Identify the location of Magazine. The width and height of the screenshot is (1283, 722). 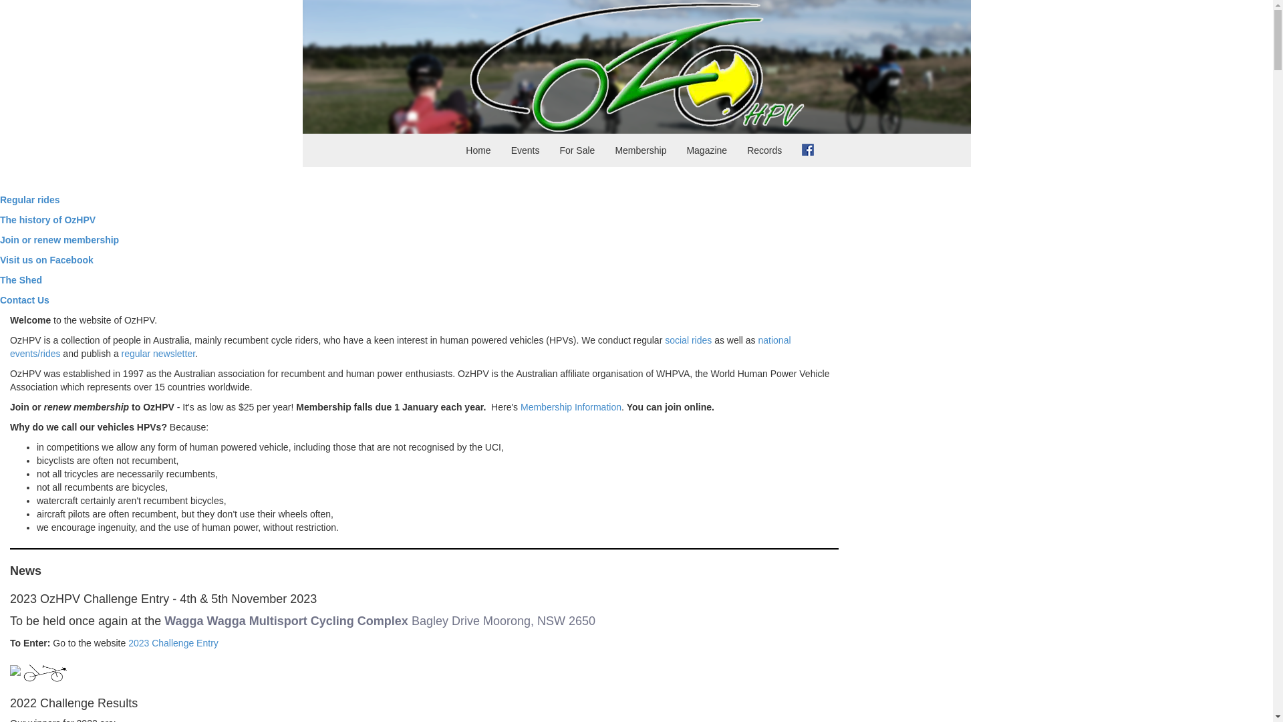
(707, 150).